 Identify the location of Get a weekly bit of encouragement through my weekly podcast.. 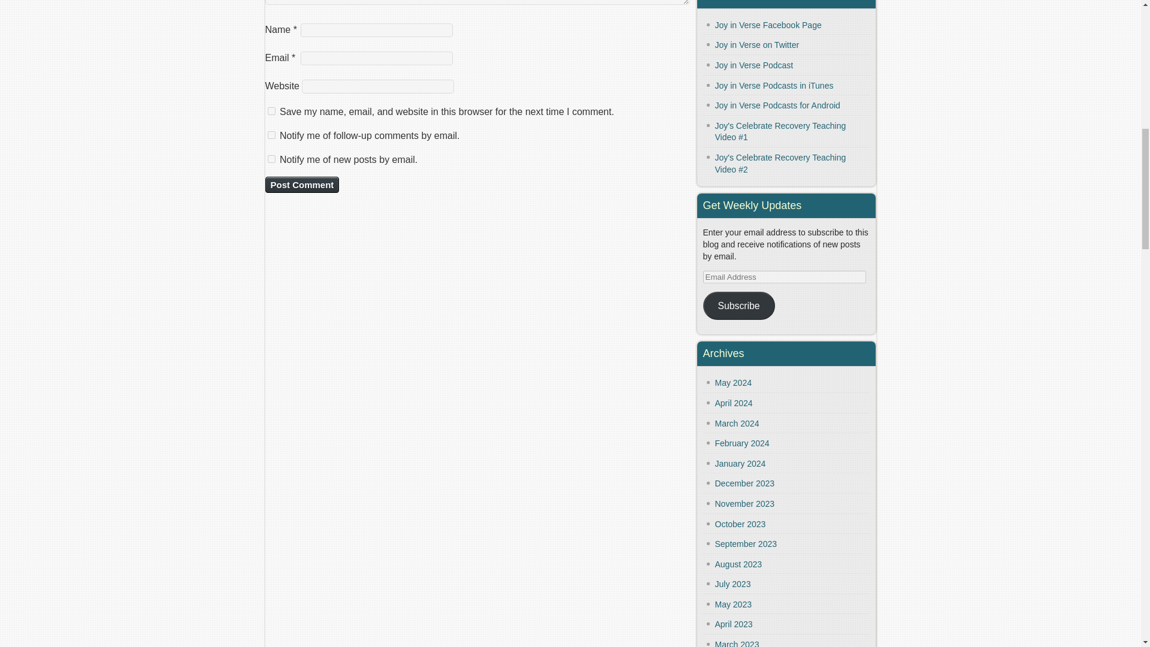
(754, 65).